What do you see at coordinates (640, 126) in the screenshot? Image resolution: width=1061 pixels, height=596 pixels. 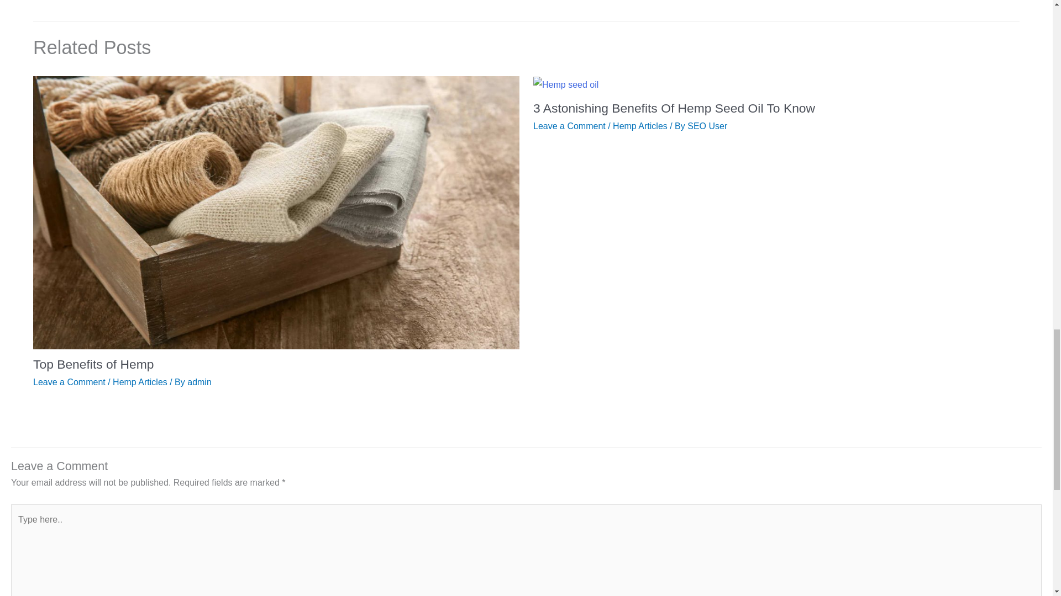 I see `Hemp Articles` at bounding box center [640, 126].